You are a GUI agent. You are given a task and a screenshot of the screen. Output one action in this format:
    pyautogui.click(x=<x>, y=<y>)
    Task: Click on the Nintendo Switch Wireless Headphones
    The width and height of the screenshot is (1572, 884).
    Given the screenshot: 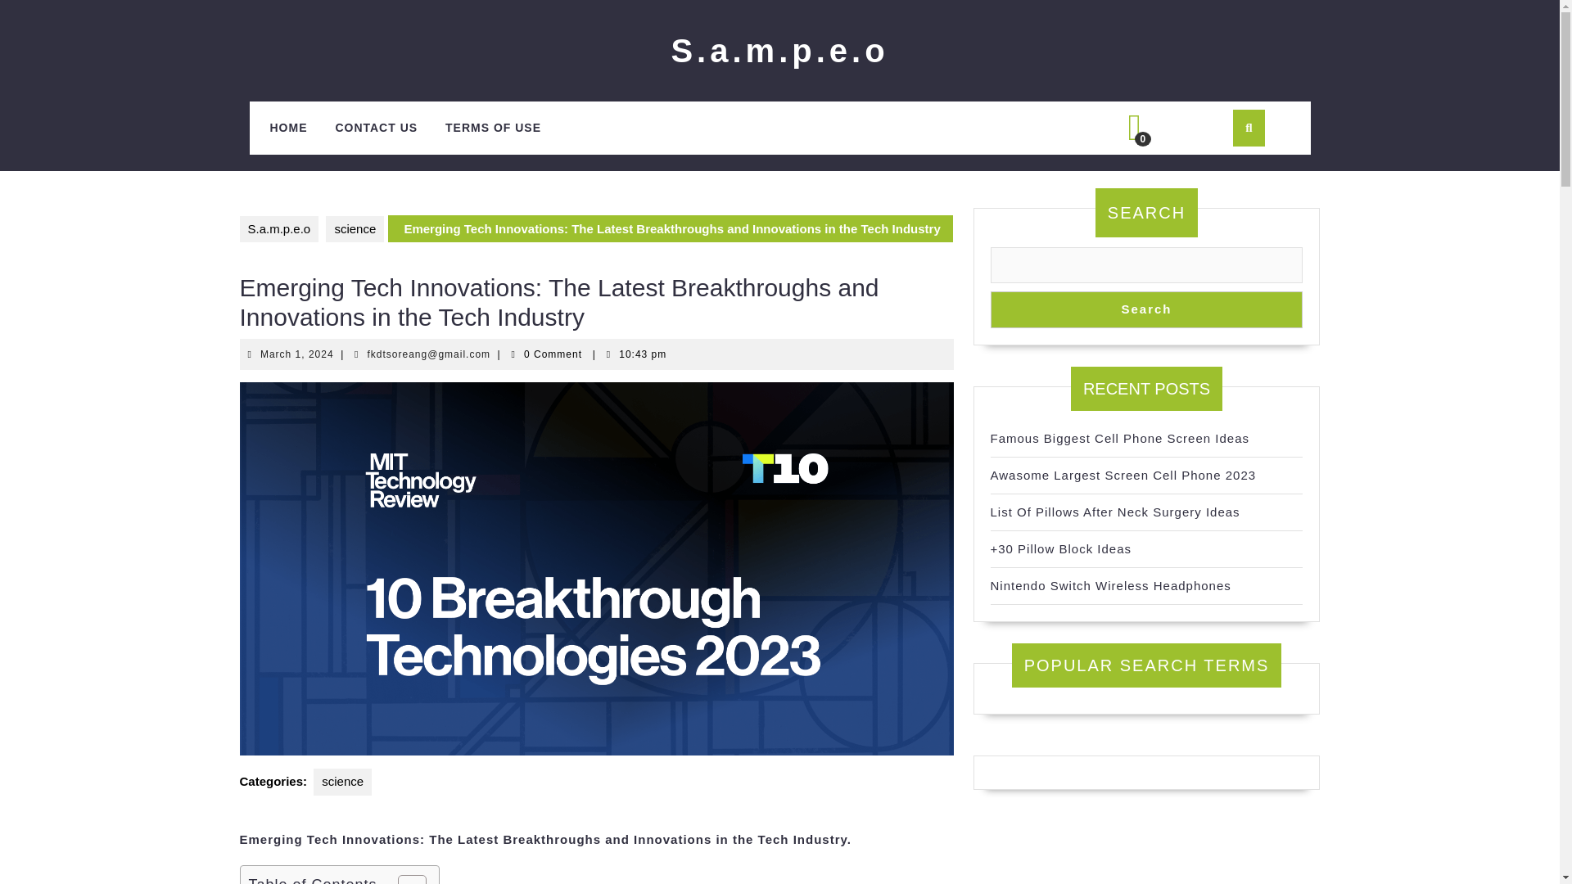 What is the action you would take?
    pyautogui.click(x=1123, y=475)
    